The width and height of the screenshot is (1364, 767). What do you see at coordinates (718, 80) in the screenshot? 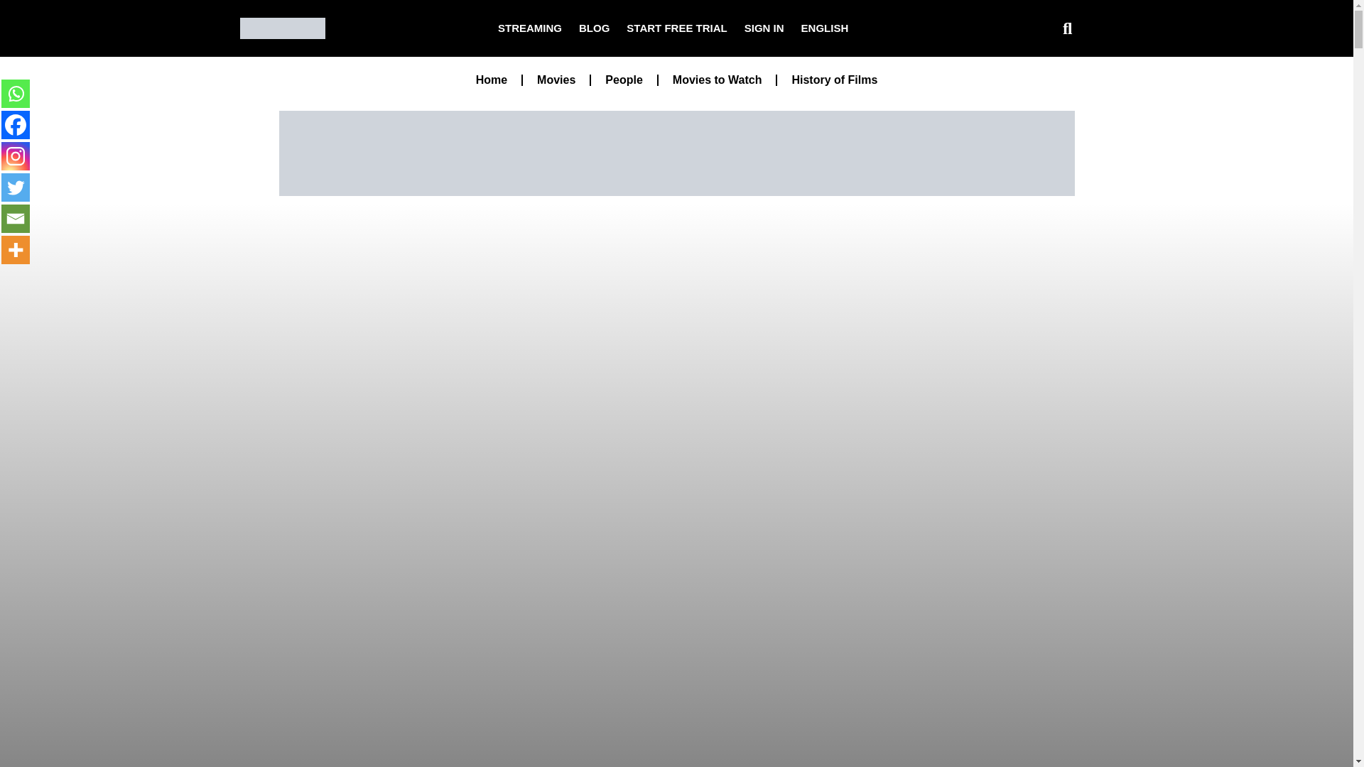
I see `Movies to Watch` at bounding box center [718, 80].